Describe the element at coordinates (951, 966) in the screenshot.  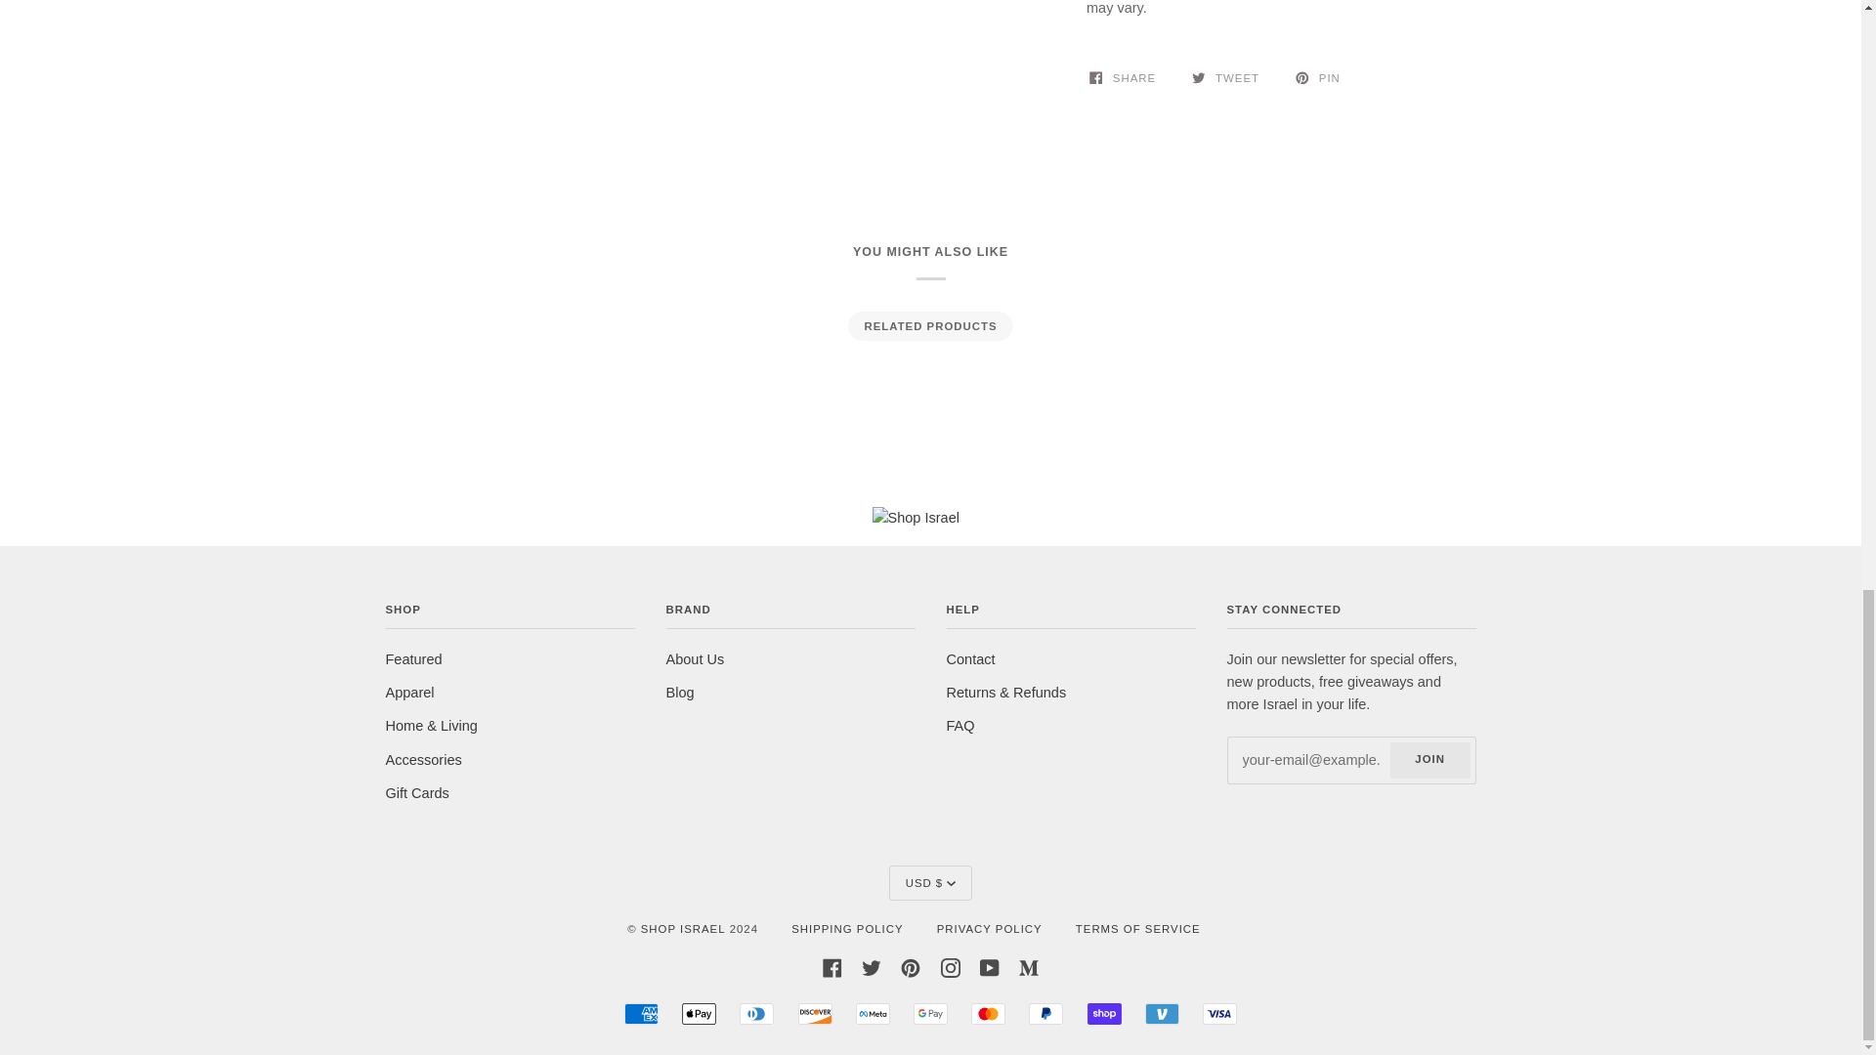
I see `Instagram` at that location.